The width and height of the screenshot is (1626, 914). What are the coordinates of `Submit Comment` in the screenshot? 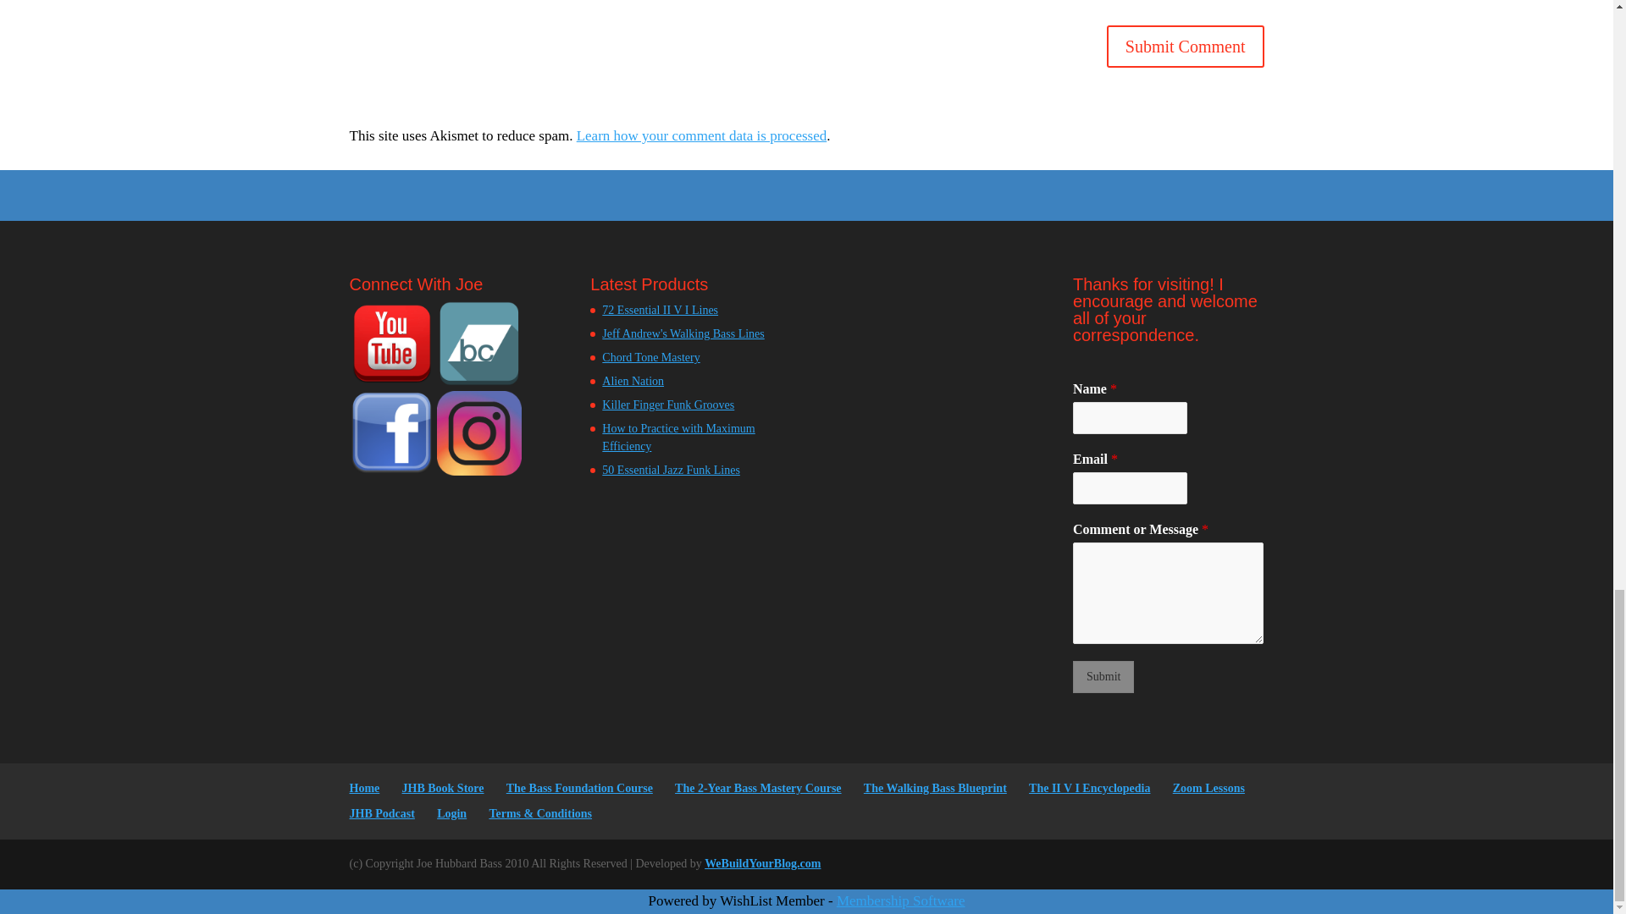 It's located at (1186, 46).